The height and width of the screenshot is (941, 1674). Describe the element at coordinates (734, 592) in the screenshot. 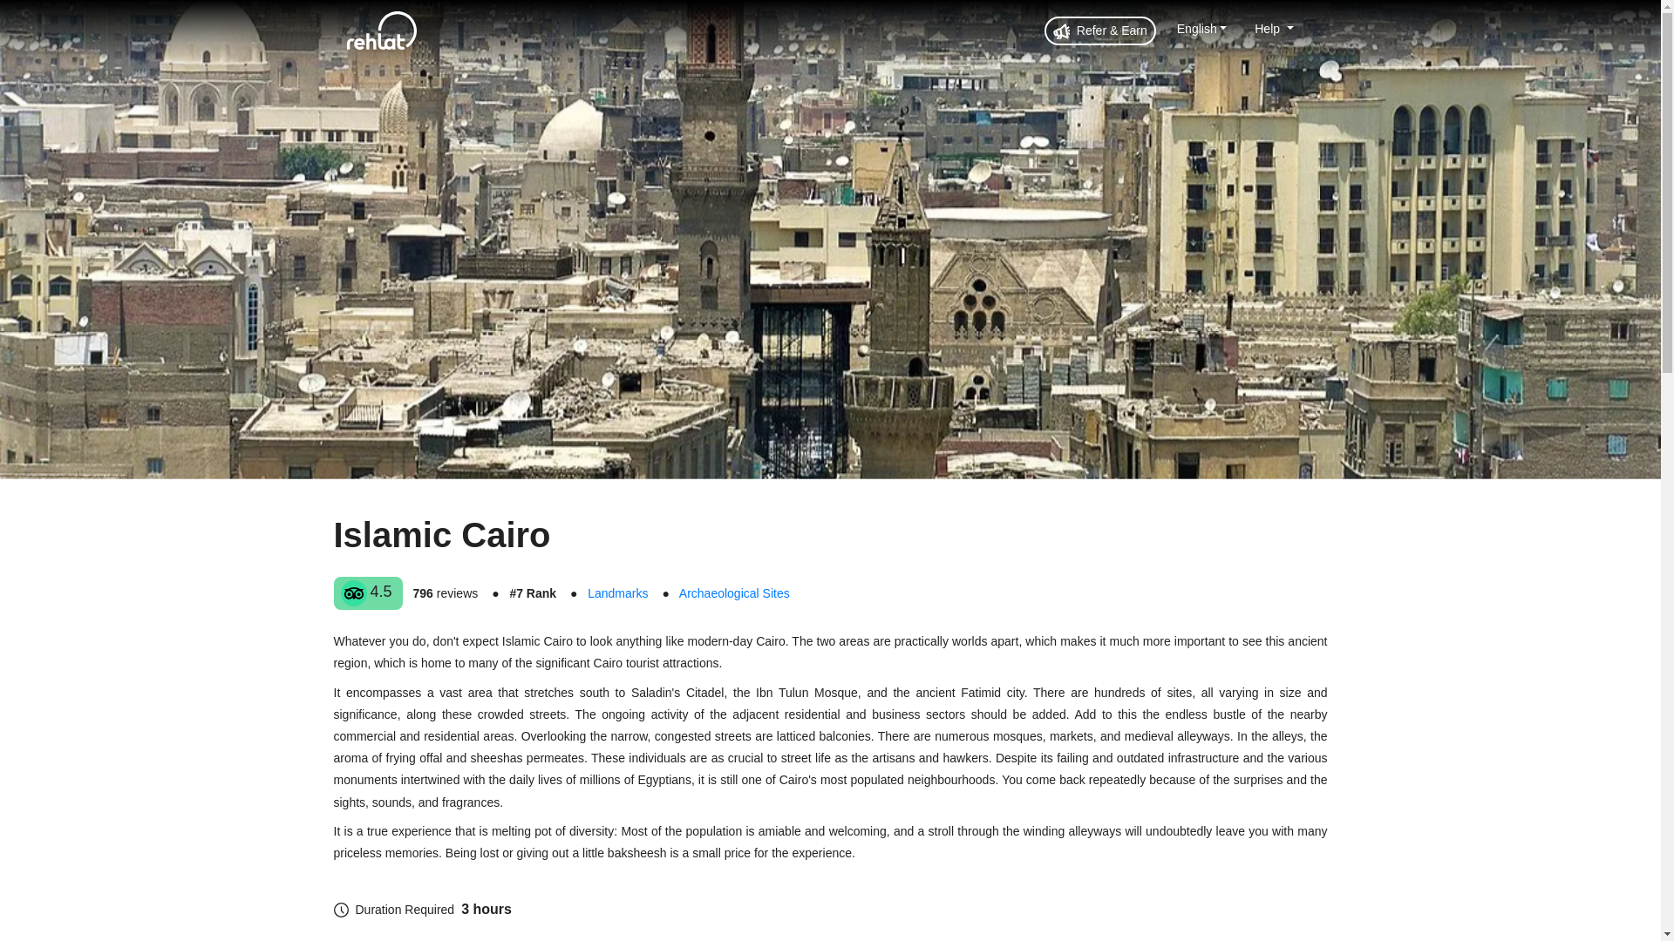

I see `Archaeological Sites` at that location.